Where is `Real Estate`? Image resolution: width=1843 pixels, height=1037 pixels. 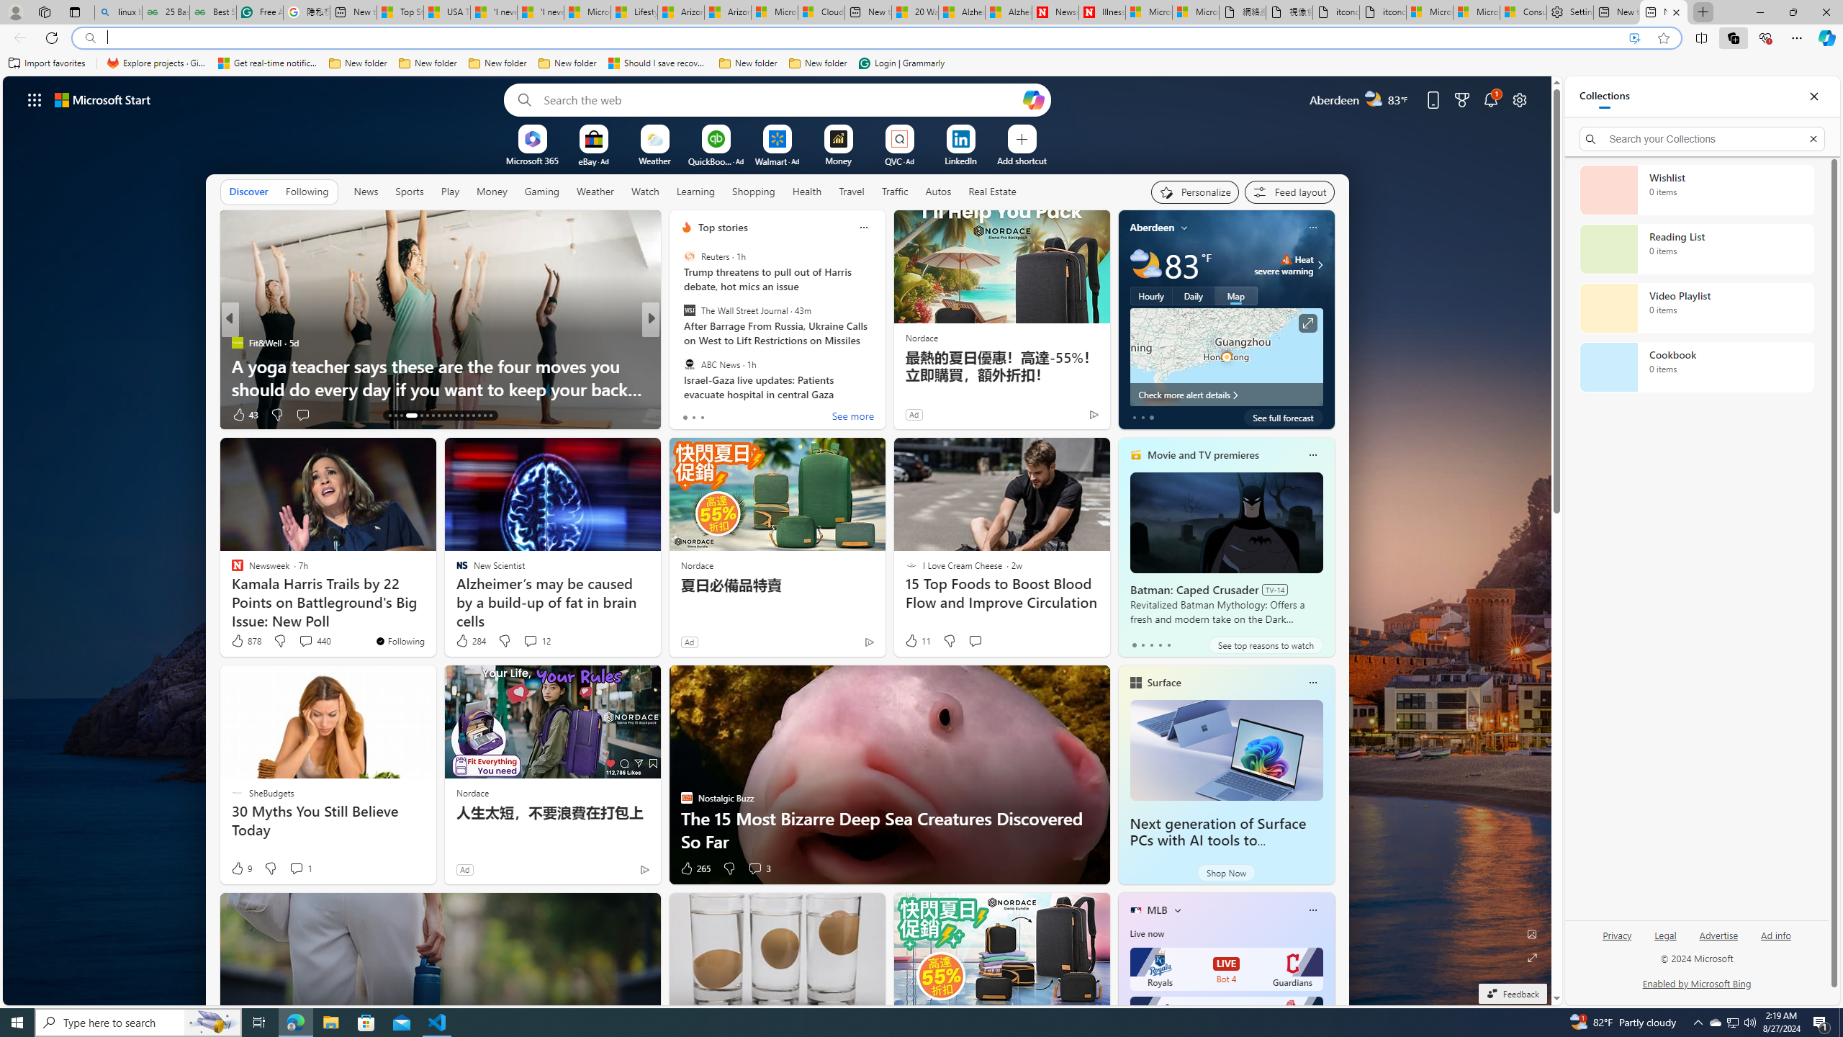
Real Estate is located at coordinates (992, 192).